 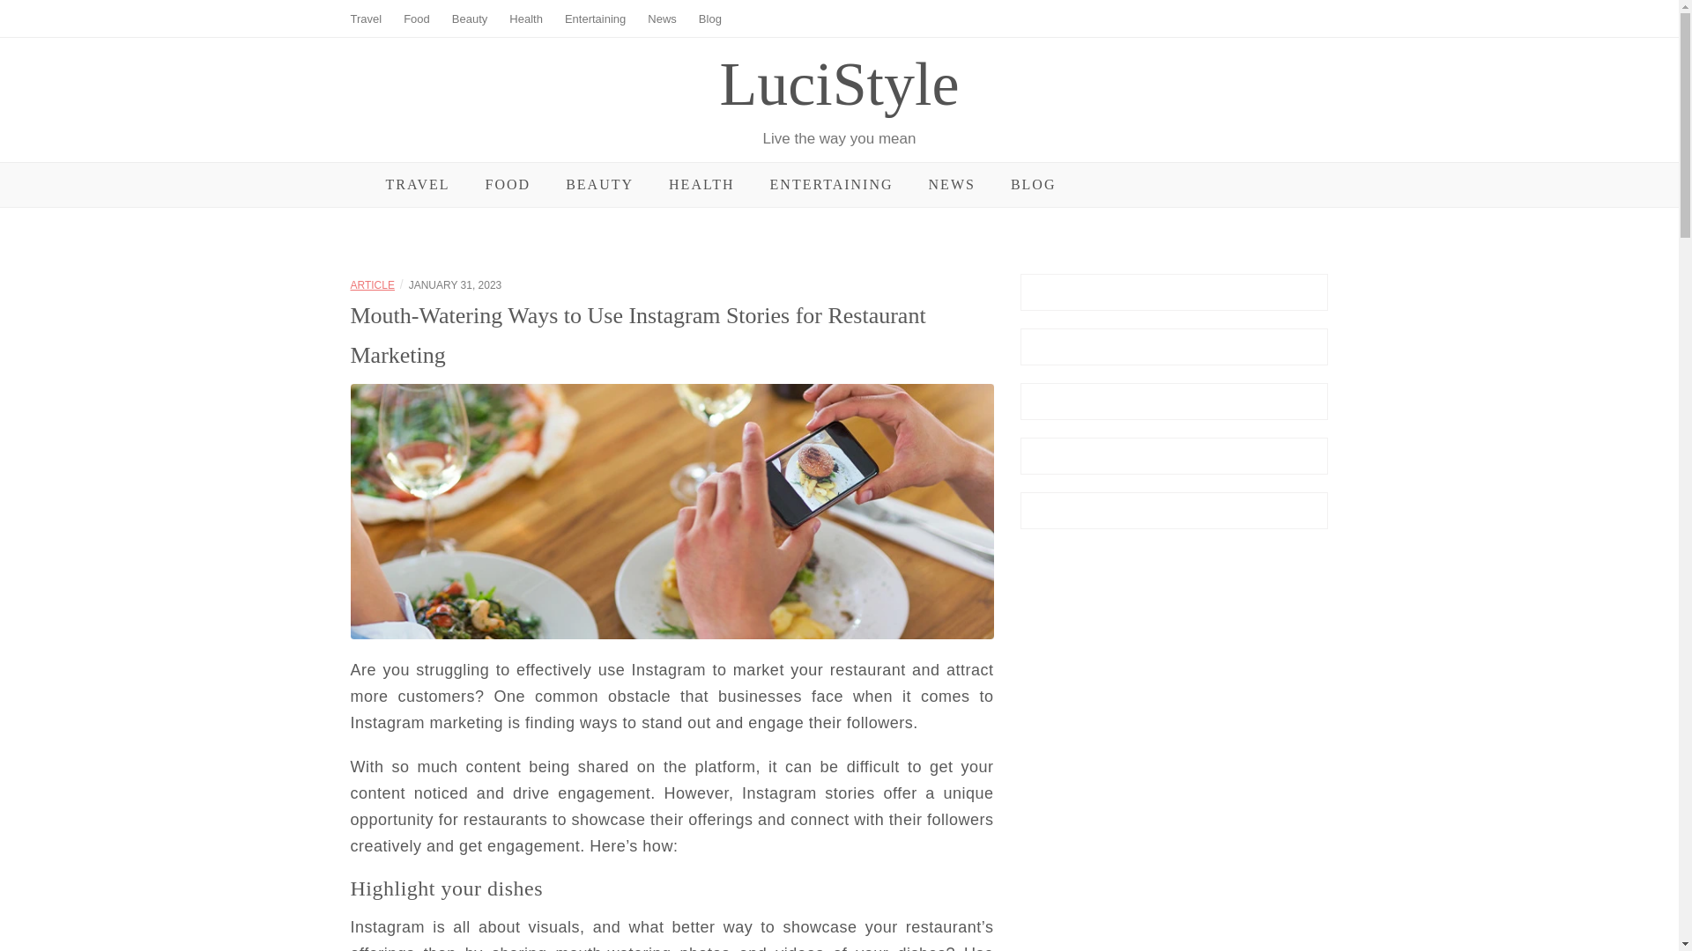 What do you see at coordinates (469, 19) in the screenshot?
I see `Beauty` at bounding box center [469, 19].